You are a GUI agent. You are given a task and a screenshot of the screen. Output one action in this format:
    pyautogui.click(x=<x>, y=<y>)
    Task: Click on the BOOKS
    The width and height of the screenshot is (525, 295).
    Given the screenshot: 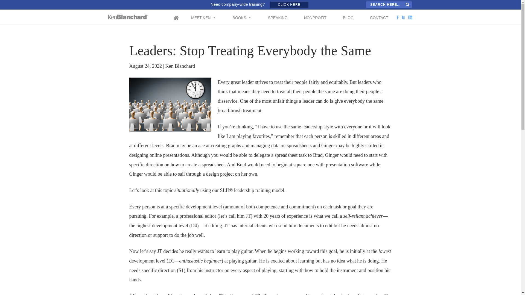 What is the action you would take?
    pyautogui.click(x=242, y=15)
    